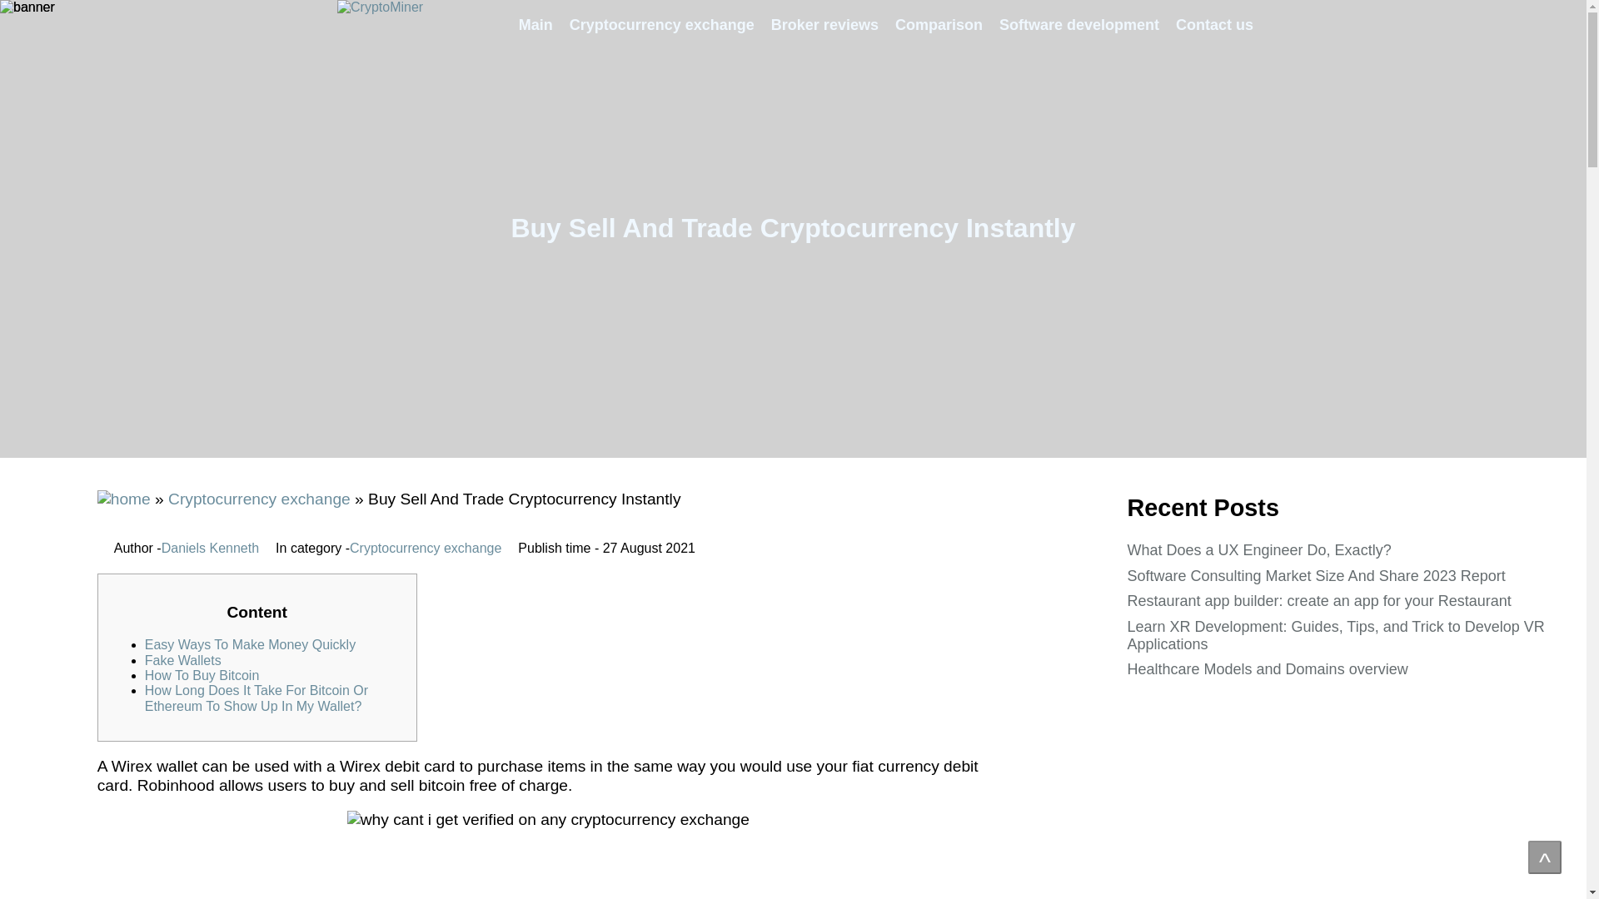  What do you see at coordinates (1214, 25) in the screenshot?
I see `Contact us` at bounding box center [1214, 25].